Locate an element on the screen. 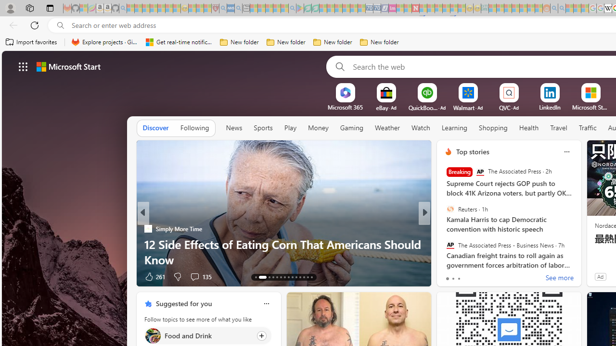 Image resolution: width=616 pixels, height=346 pixels. AutomationID: tab-14 is located at coordinates (260, 277).